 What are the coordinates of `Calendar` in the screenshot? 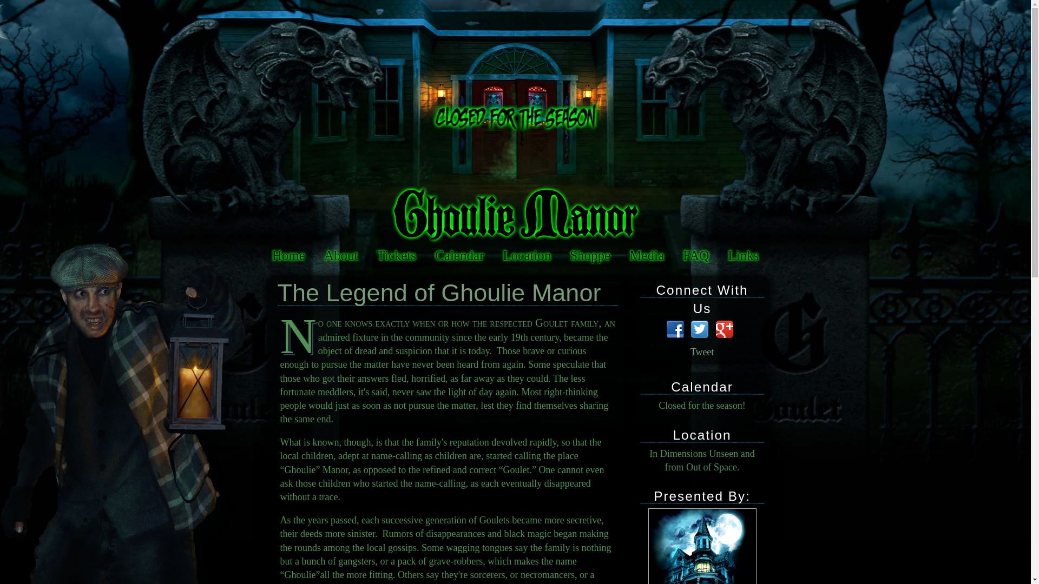 It's located at (702, 387).